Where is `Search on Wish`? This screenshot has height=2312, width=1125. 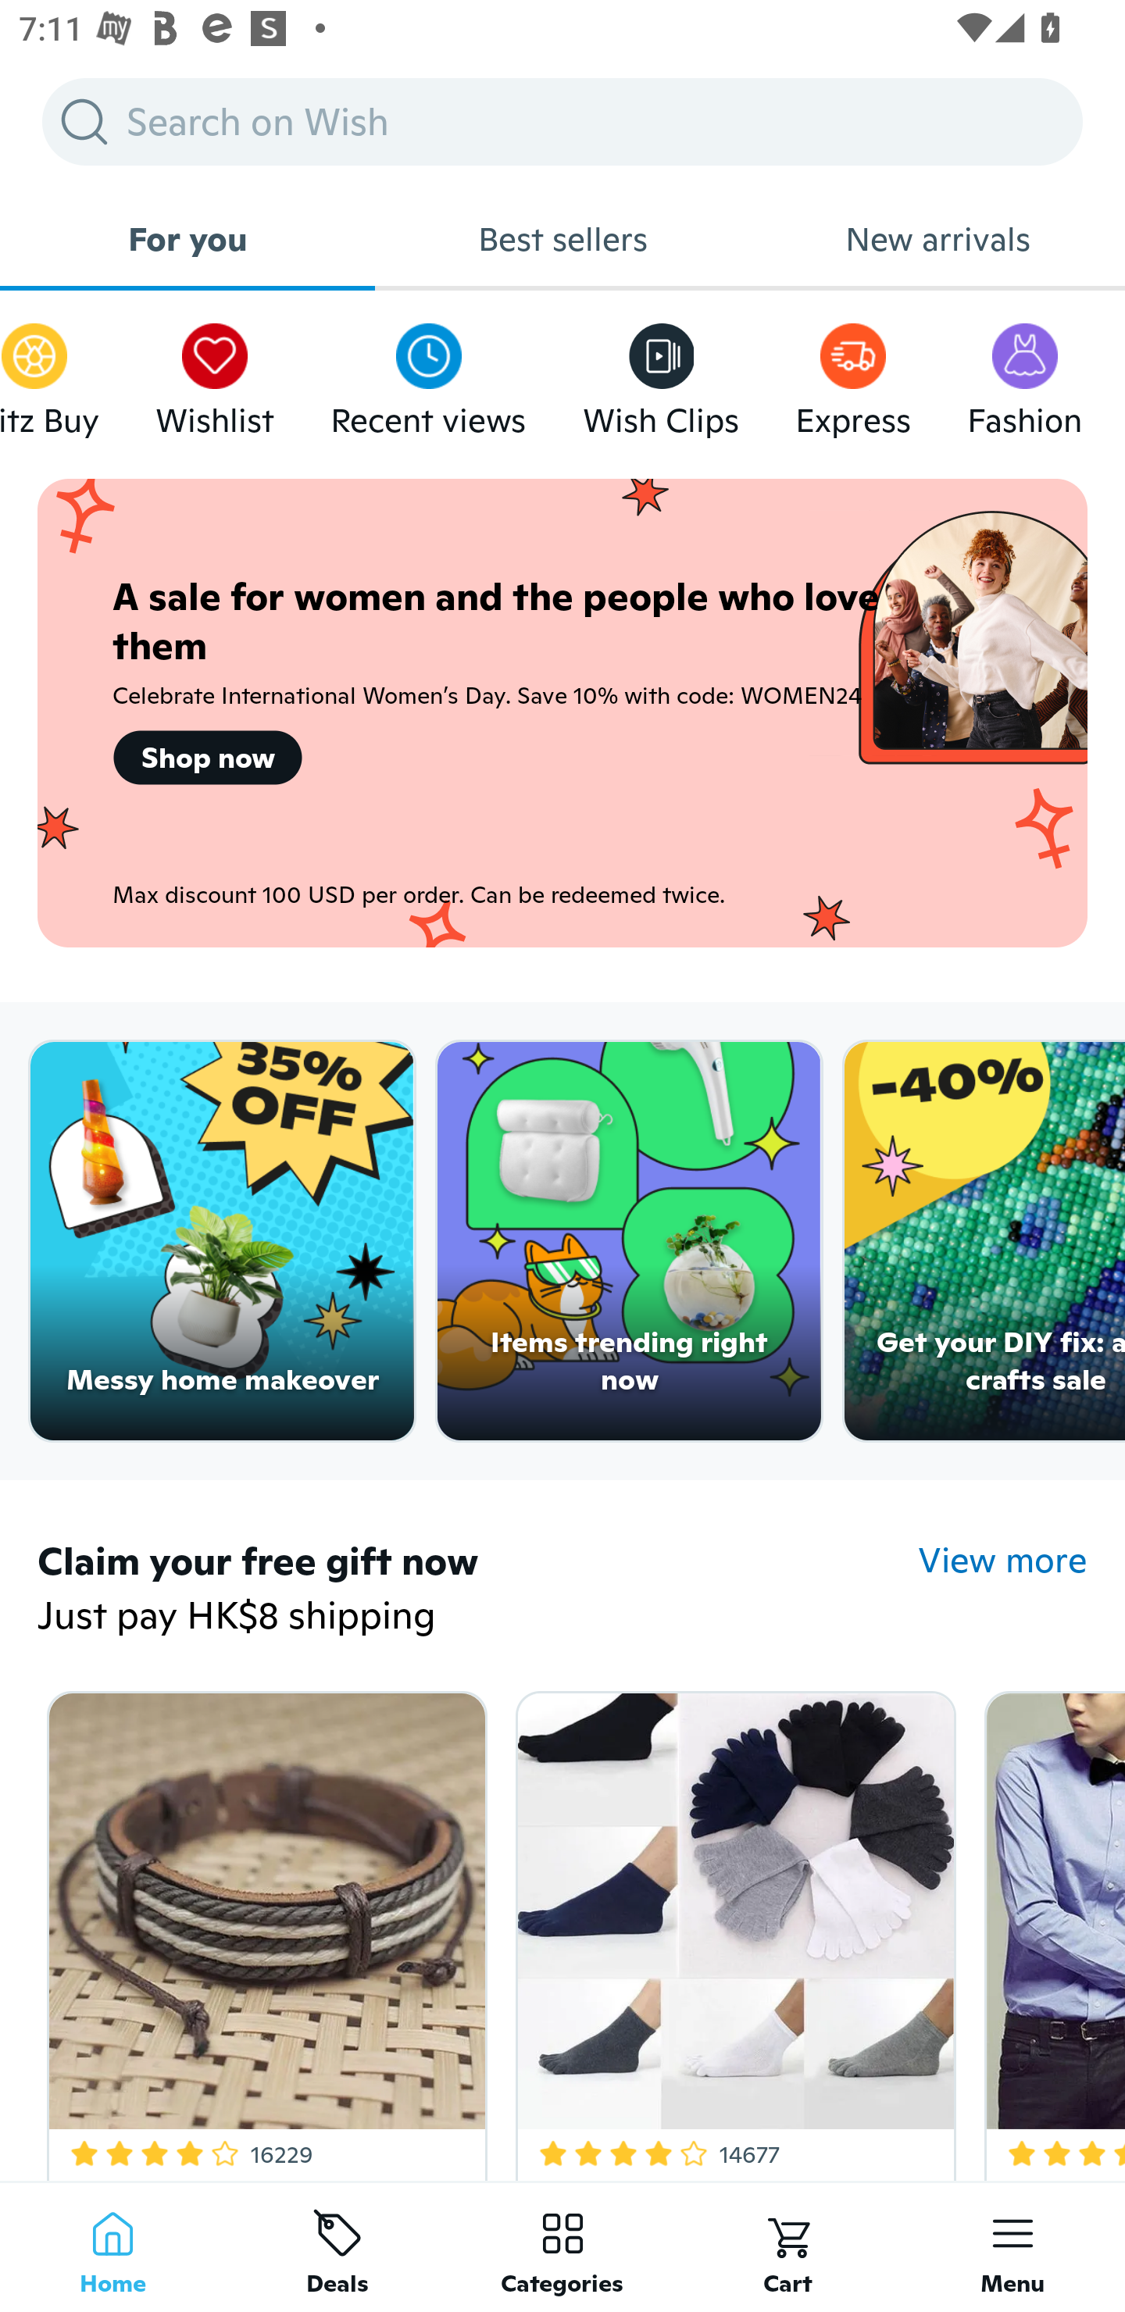 Search on Wish is located at coordinates (562, 121).